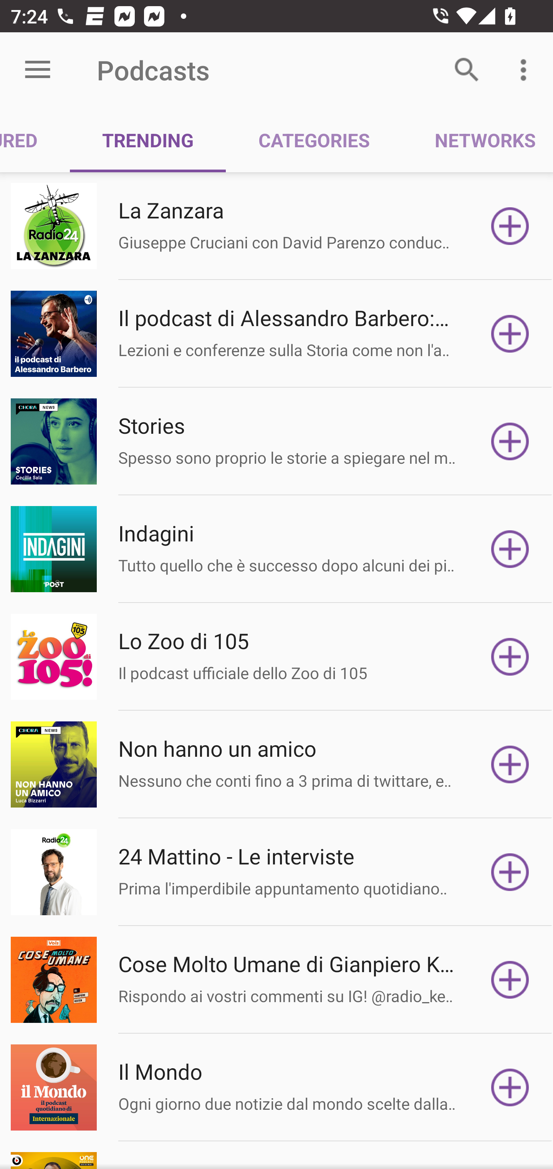 The height and width of the screenshot is (1169, 553). What do you see at coordinates (510, 1087) in the screenshot?
I see `Subscribe` at bounding box center [510, 1087].